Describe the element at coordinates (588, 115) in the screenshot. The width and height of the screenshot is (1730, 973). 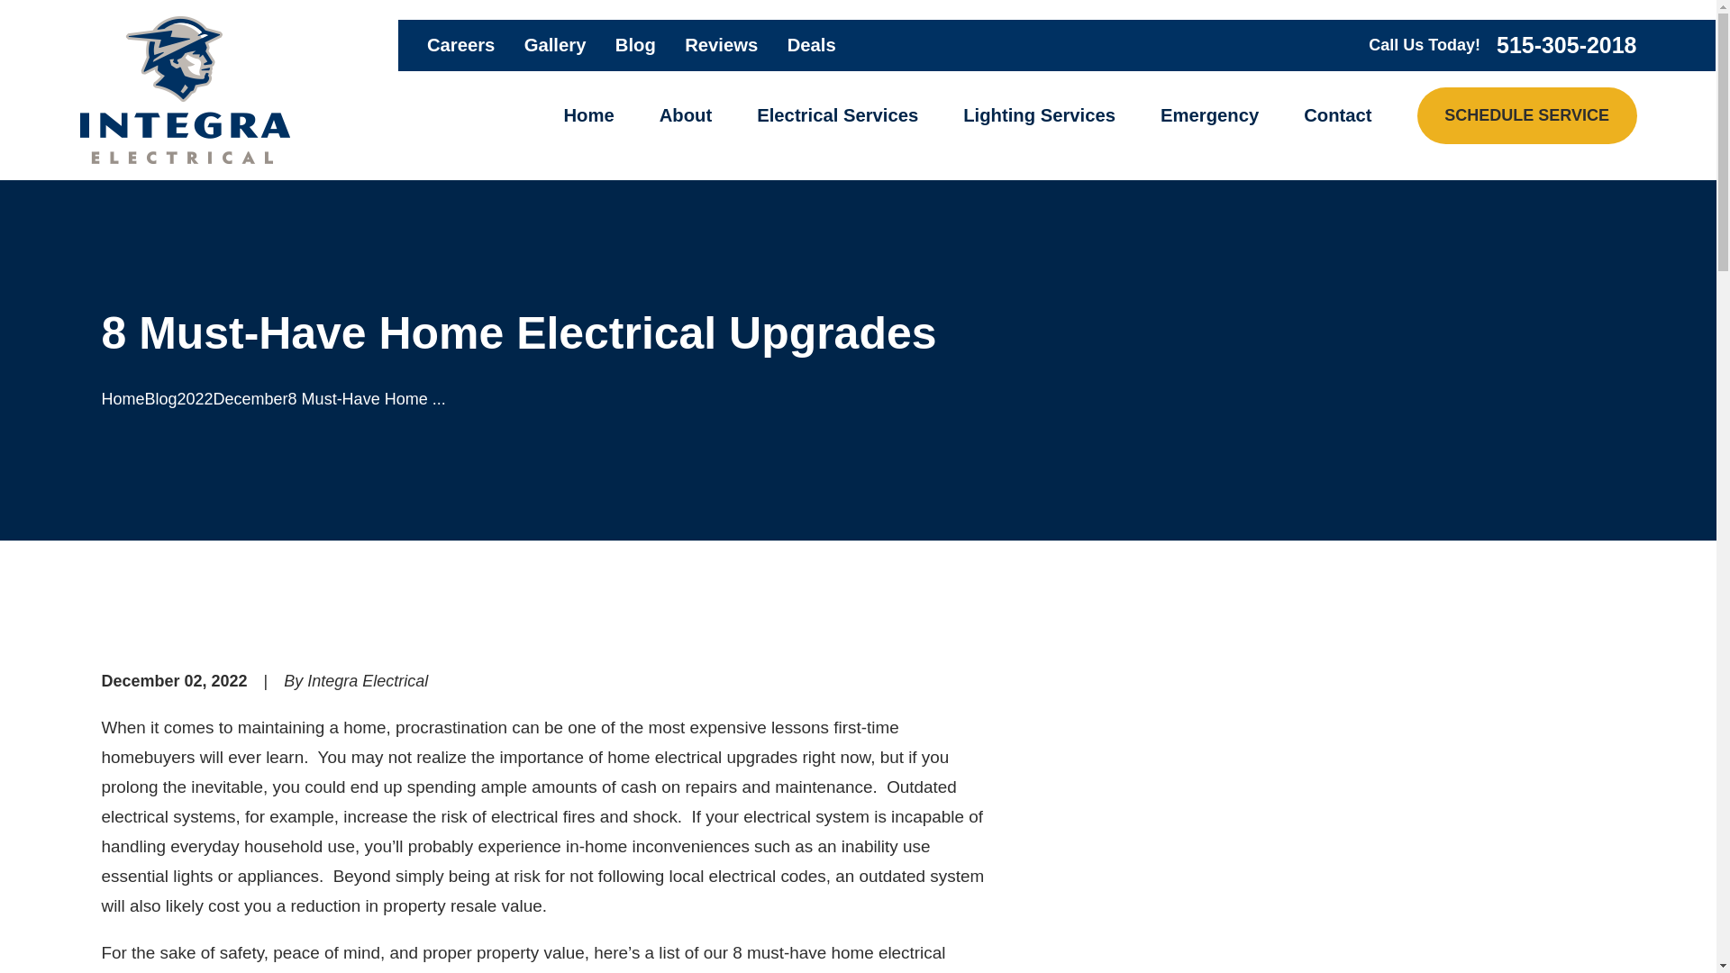
I see `Home` at that location.